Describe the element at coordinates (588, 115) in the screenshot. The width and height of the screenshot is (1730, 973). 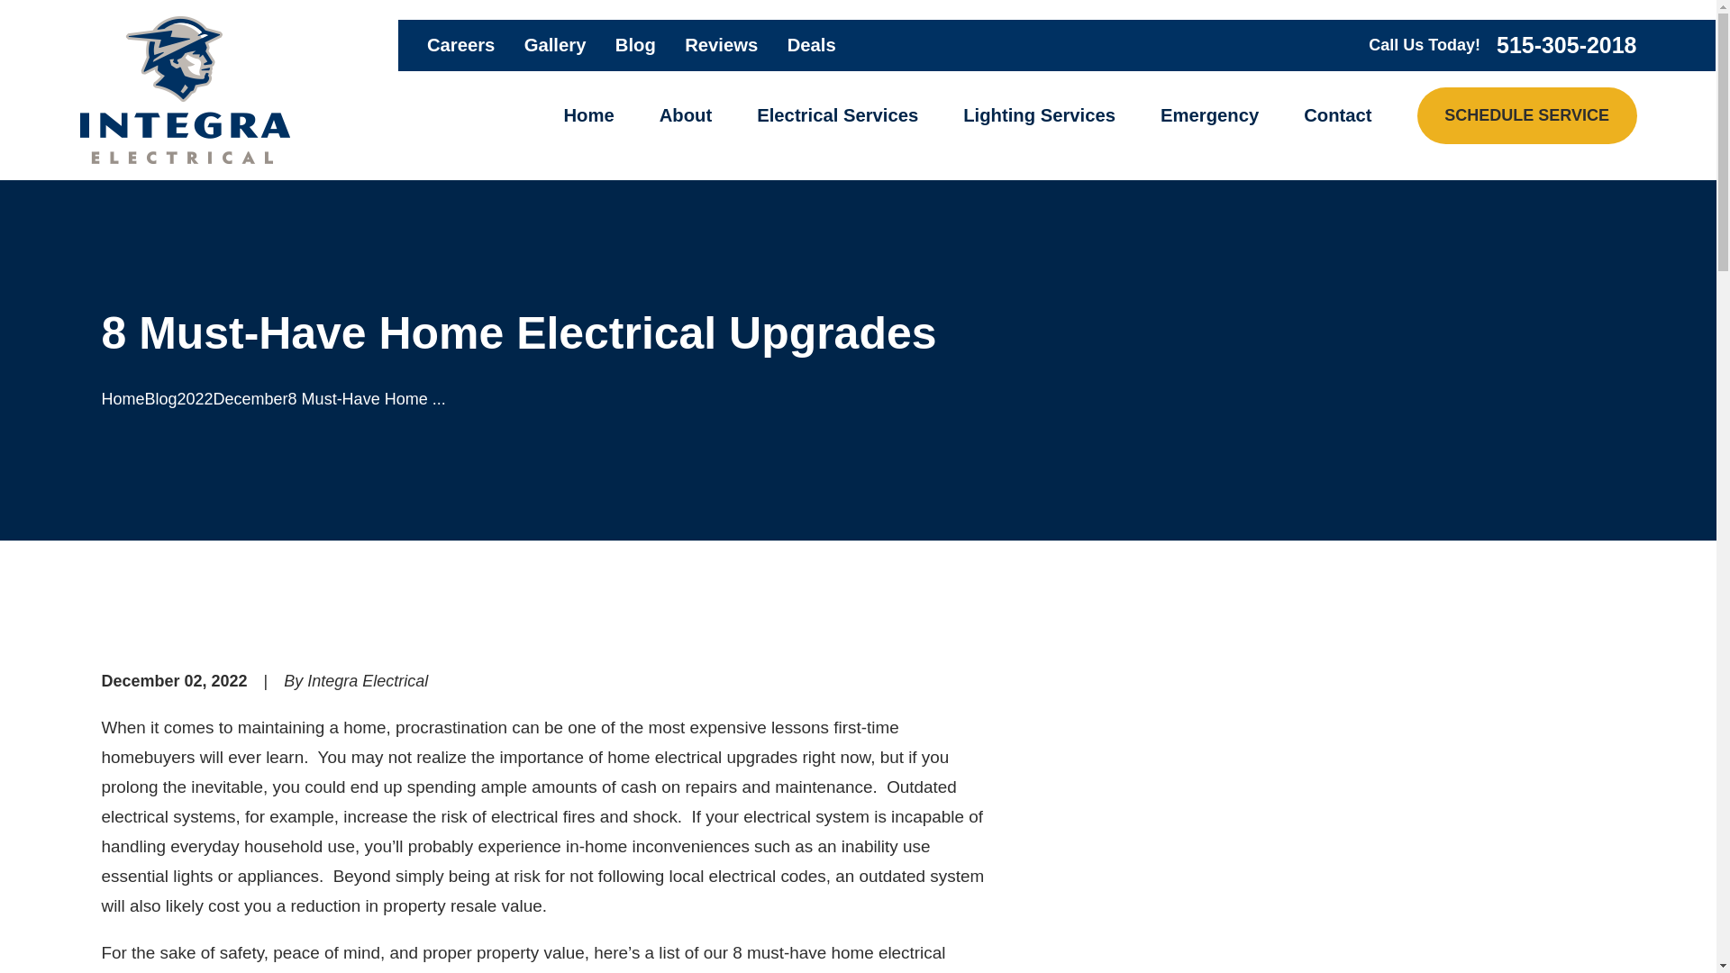
I see `Home` at that location.